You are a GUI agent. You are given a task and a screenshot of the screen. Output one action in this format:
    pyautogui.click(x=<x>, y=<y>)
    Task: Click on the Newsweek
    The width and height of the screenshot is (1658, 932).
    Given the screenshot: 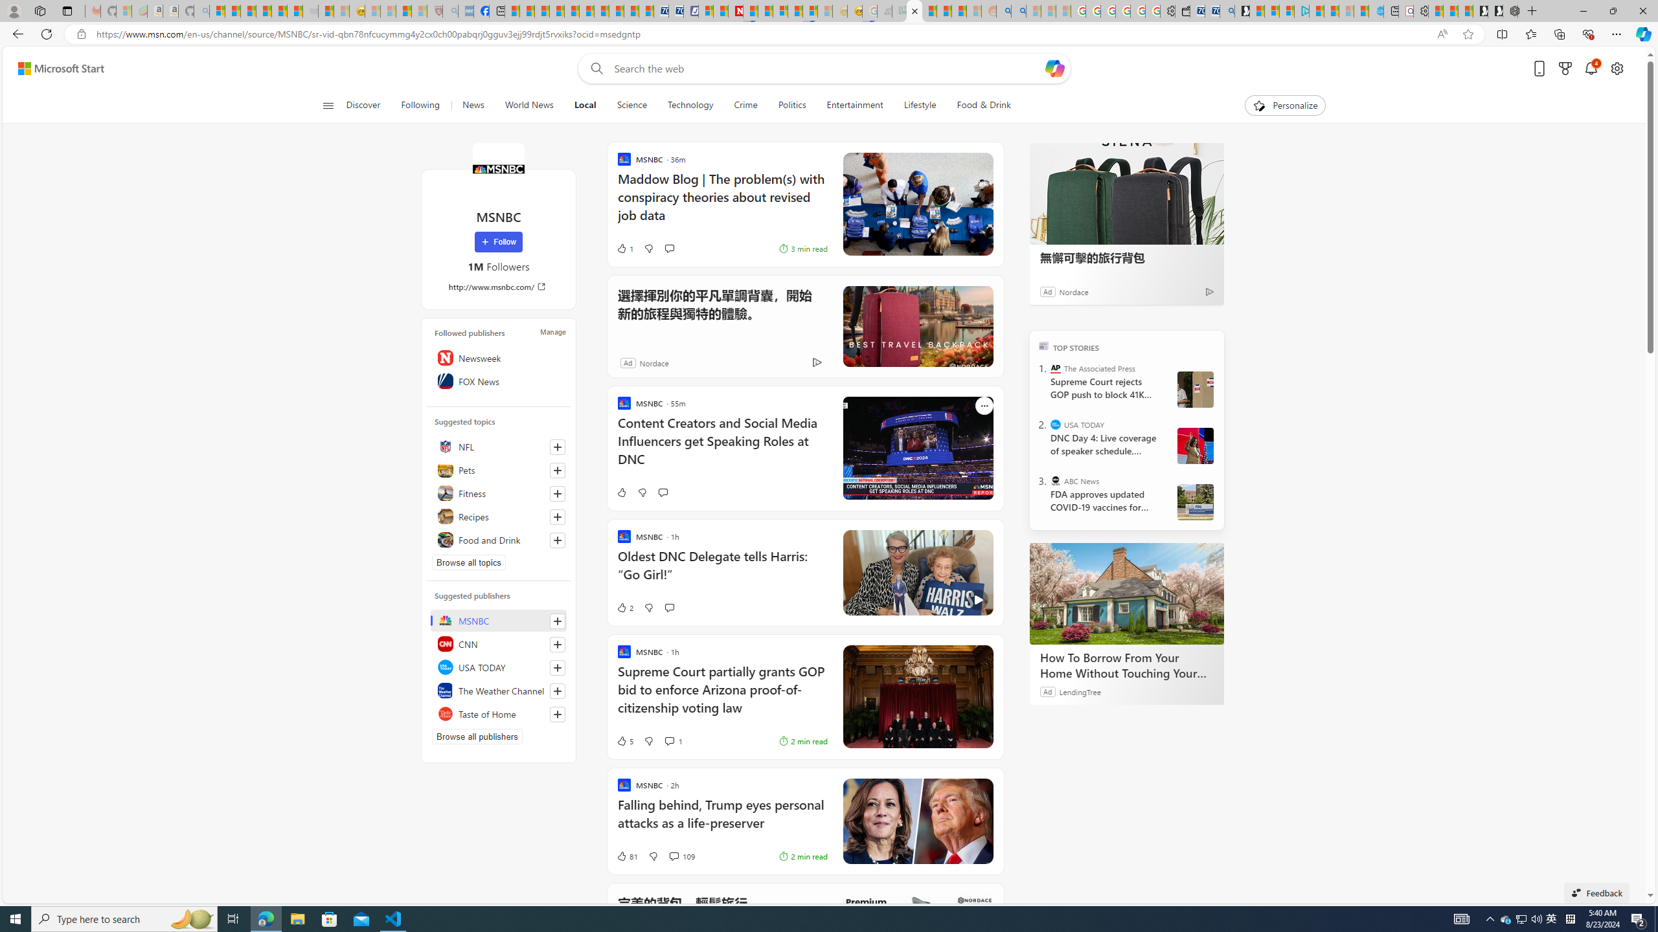 What is the action you would take?
    pyautogui.click(x=499, y=357)
    